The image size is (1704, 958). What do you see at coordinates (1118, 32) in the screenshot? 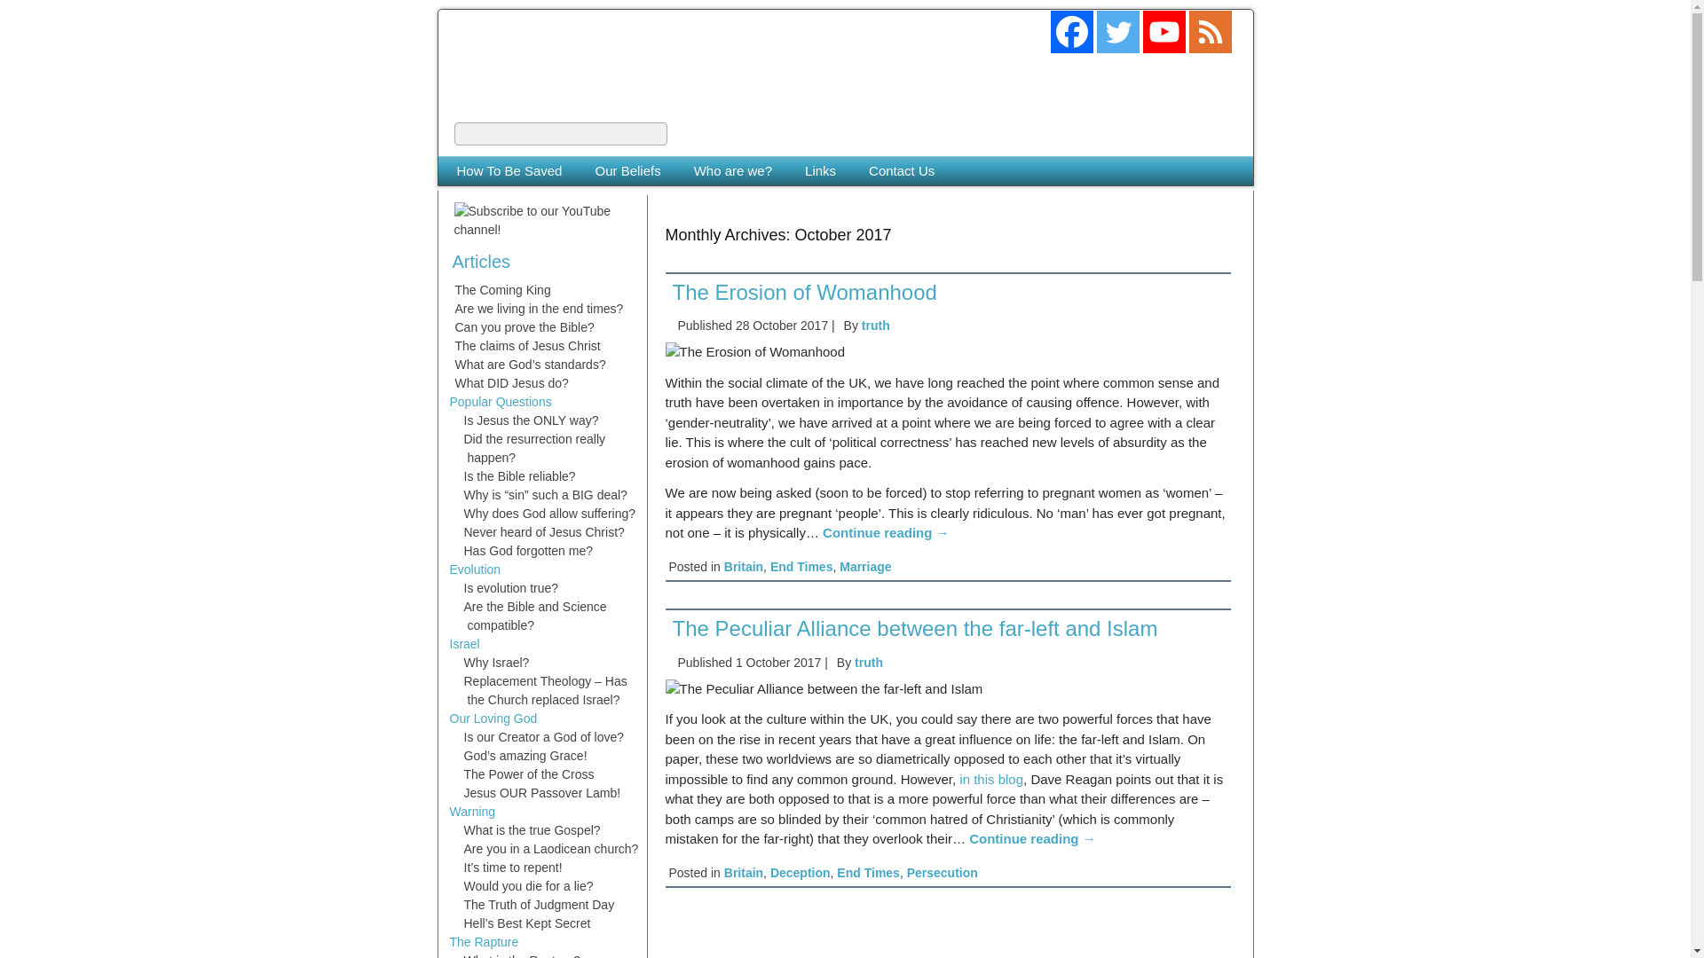
I see `Twitter` at bounding box center [1118, 32].